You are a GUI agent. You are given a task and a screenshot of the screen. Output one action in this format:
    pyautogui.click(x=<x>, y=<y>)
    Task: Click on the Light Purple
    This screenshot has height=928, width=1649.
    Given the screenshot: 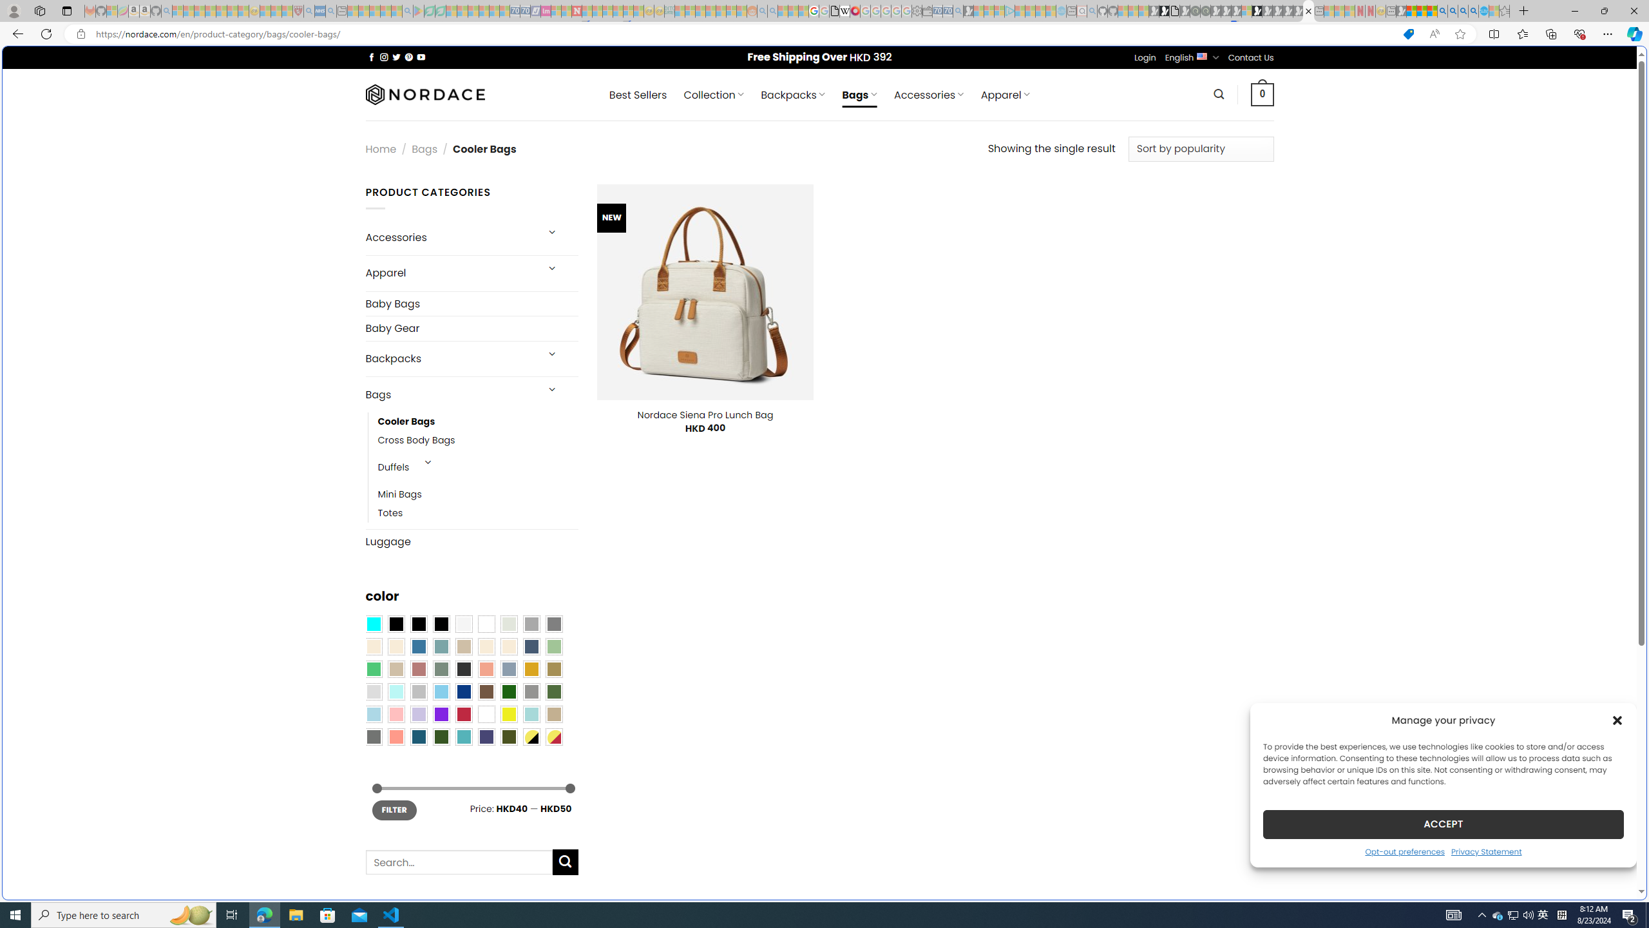 What is the action you would take?
    pyautogui.click(x=419, y=714)
    